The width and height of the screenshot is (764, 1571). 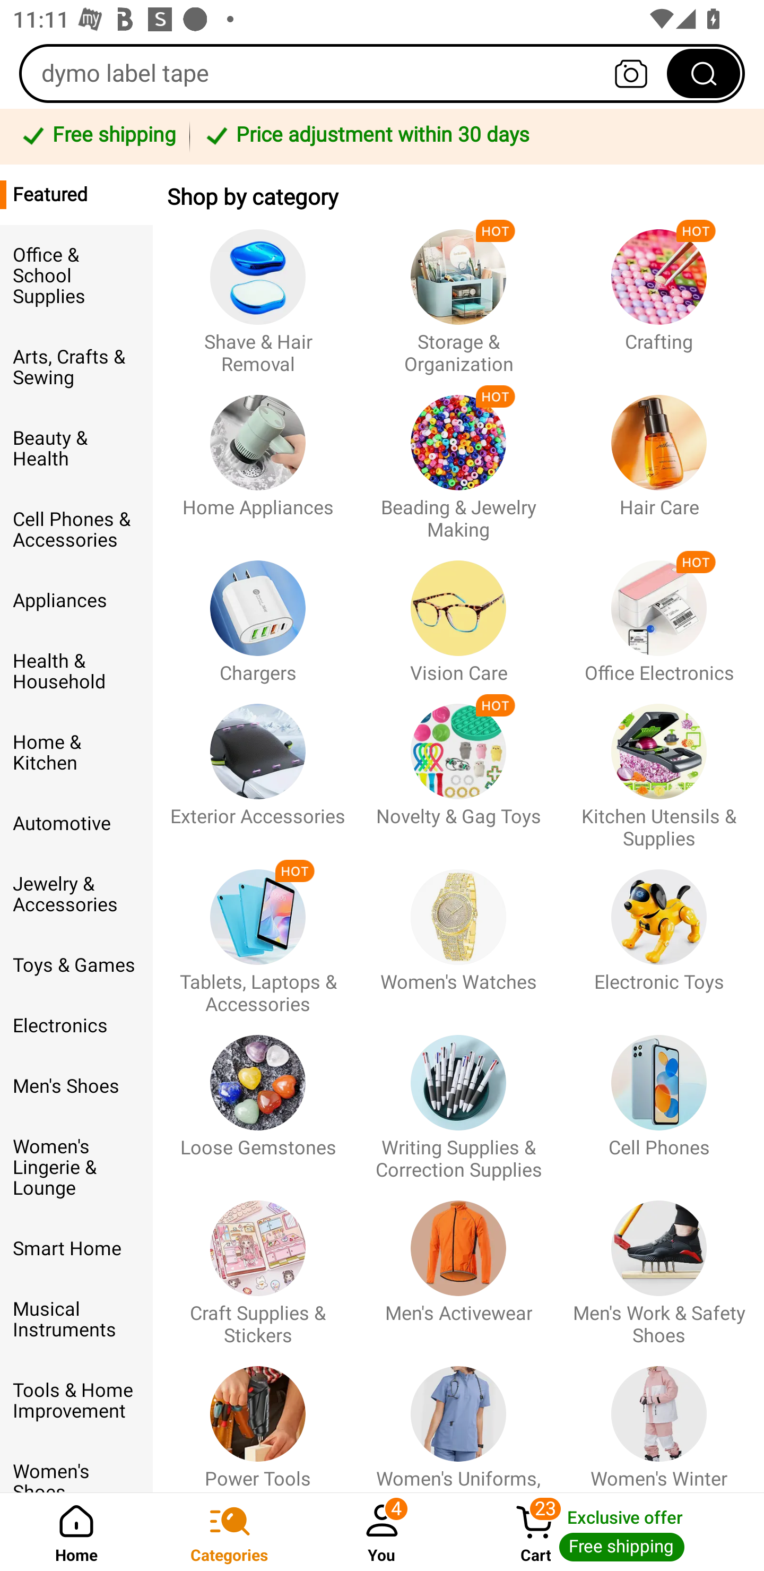 I want to click on Cell Phones & Accessories, so click(x=76, y=529).